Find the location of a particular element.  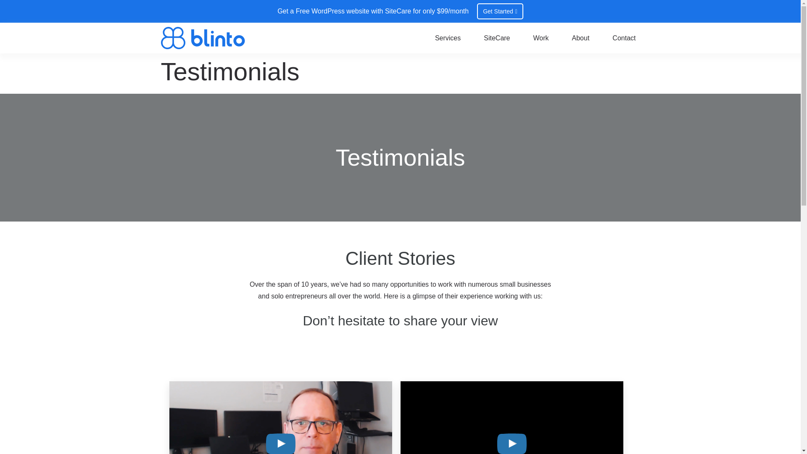

Get Started is located at coordinates (500, 11).